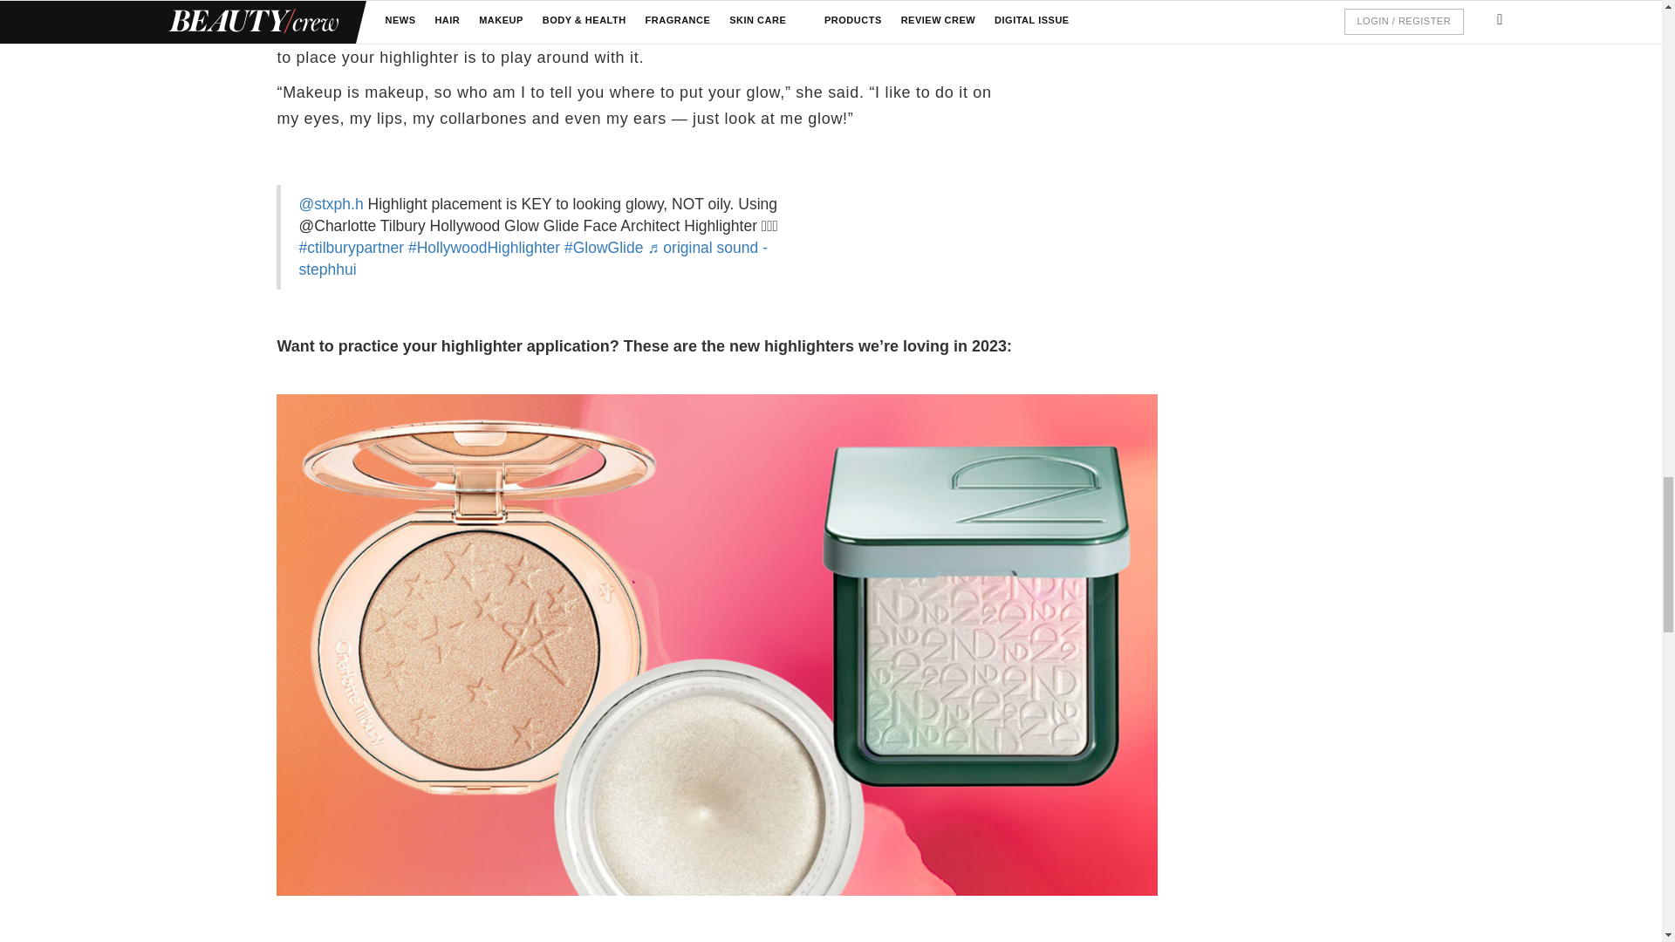 The height and width of the screenshot is (942, 1675). Describe the element at coordinates (351, 248) in the screenshot. I see `ctilburypartner` at that location.